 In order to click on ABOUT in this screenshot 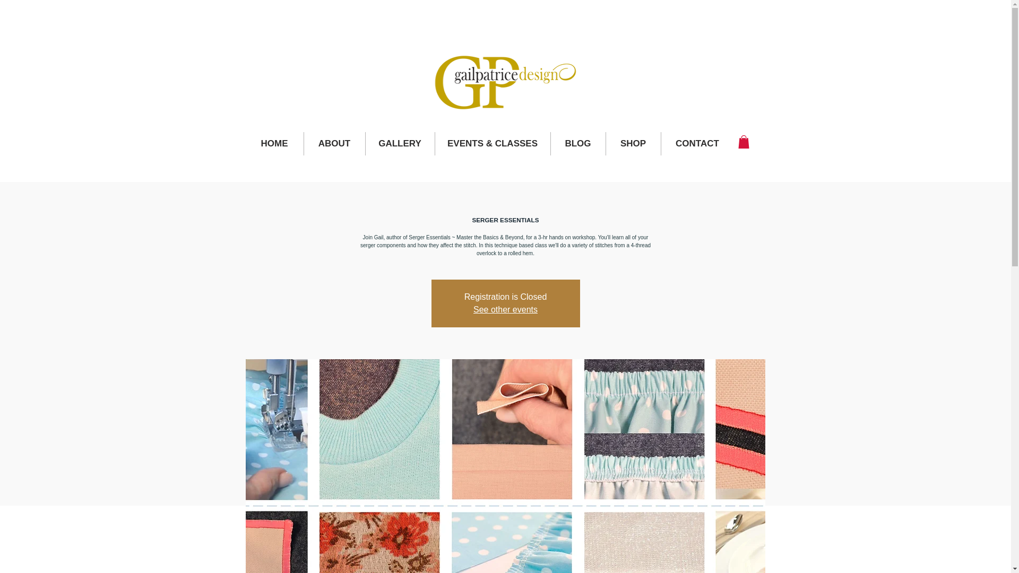, I will do `click(334, 143)`.